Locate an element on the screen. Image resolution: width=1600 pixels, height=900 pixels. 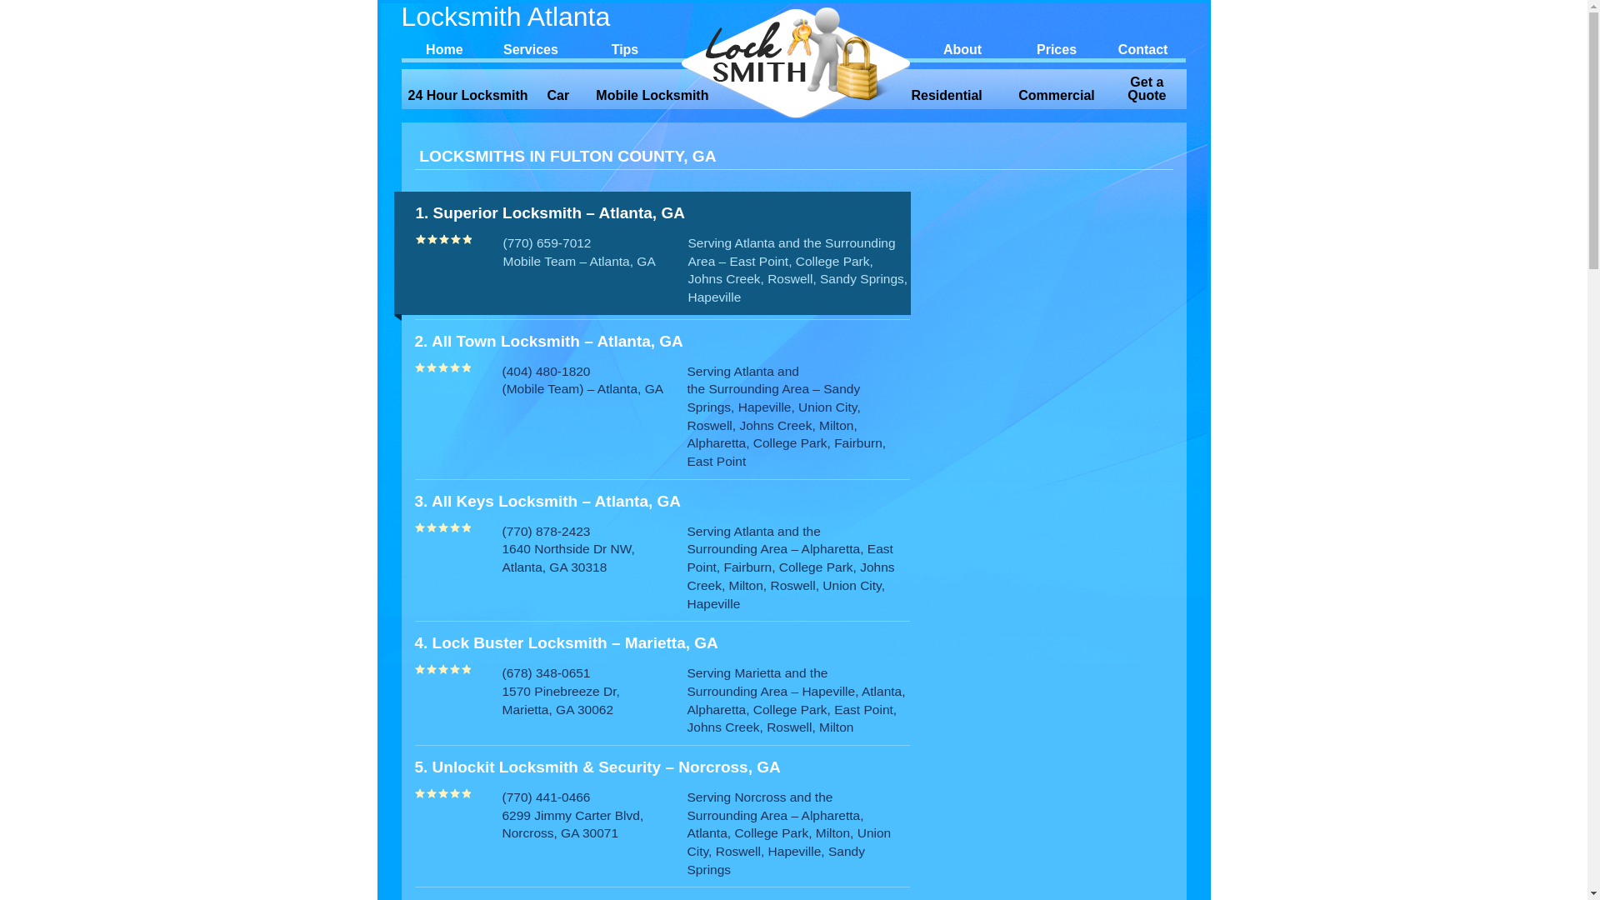
24 Hour Locksmith is located at coordinates (468, 96).